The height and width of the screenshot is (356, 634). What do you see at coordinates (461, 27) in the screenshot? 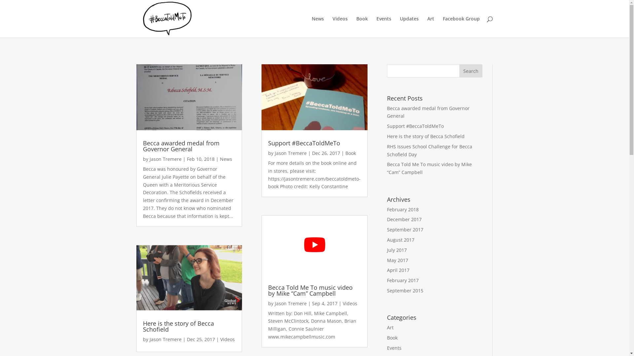
I see `Facebook Group` at bounding box center [461, 27].